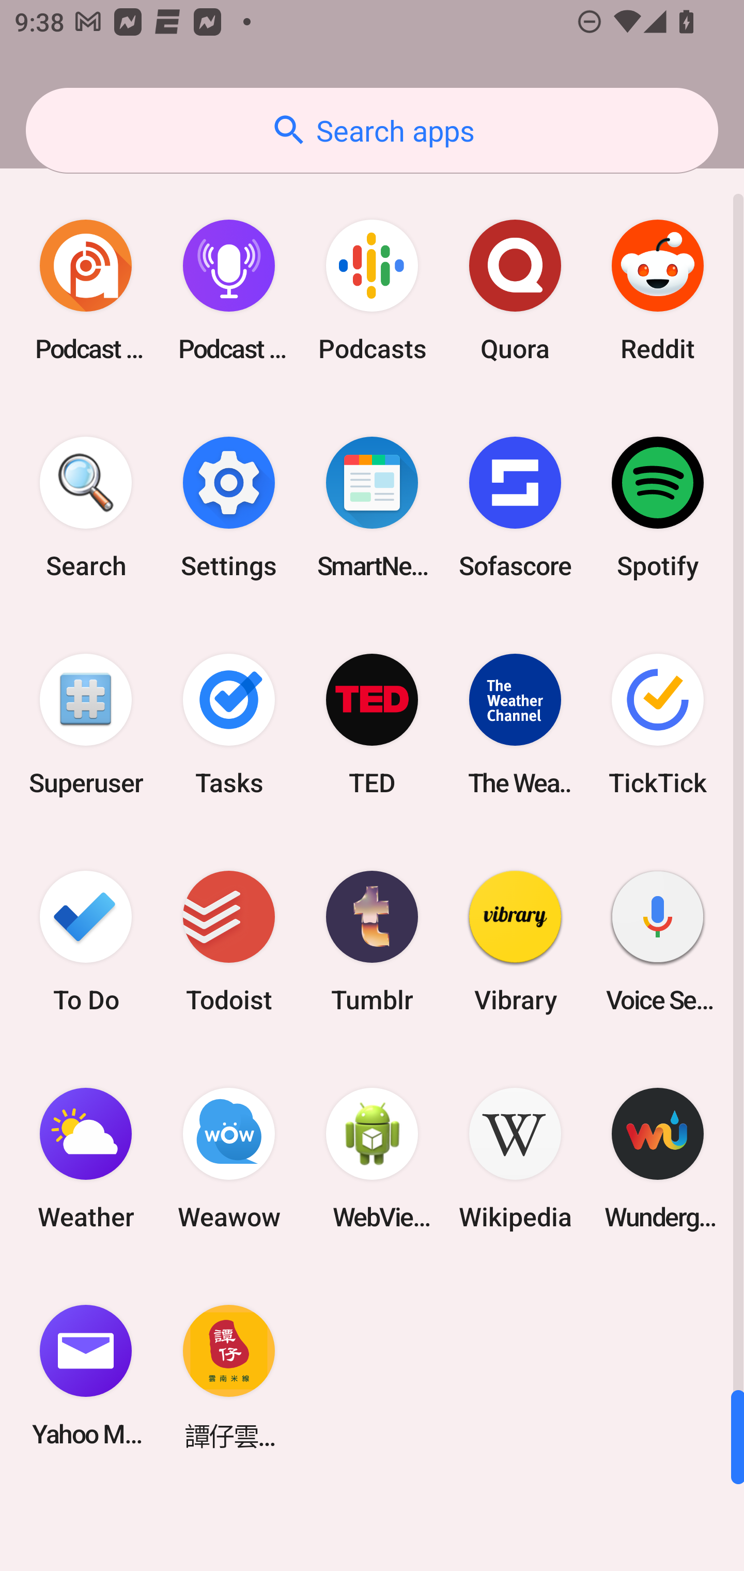  What do you see at coordinates (658, 724) in the screenshot?
I see `TickTick` at bounding box center [658, 724].